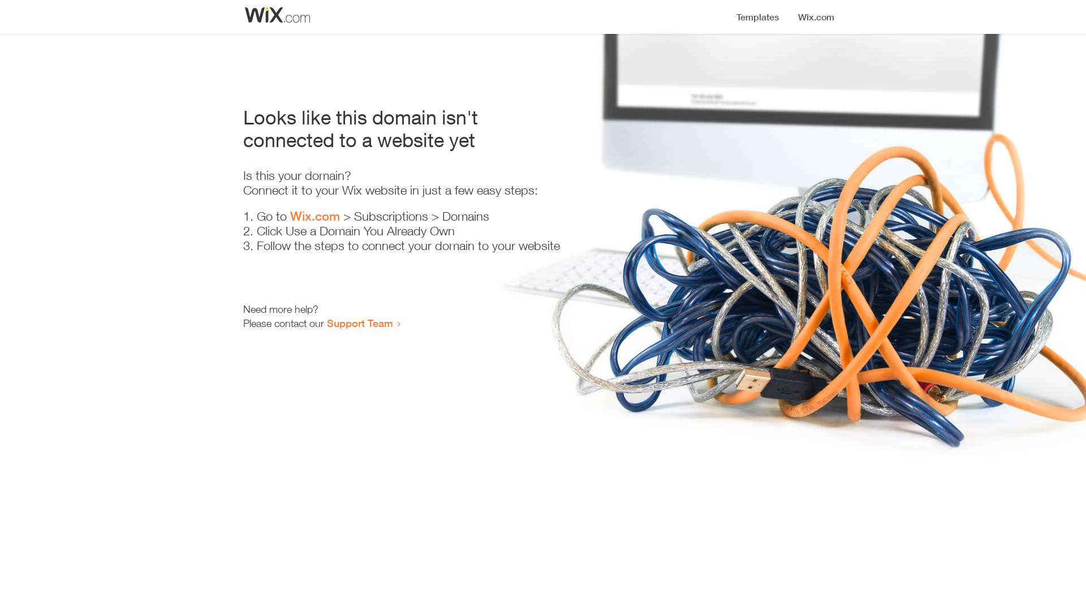  I want to click on Support Team, so click(360, 323).